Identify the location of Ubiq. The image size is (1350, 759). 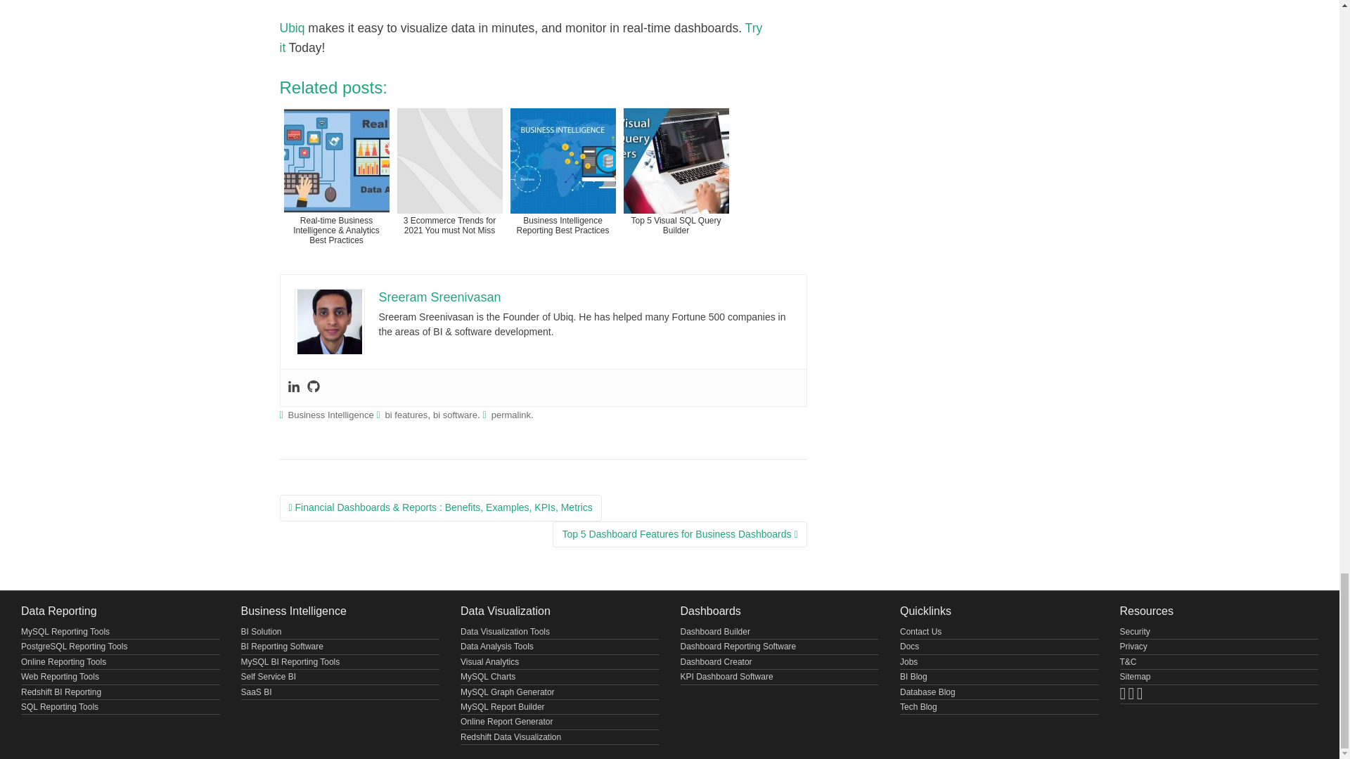
(292, 28).